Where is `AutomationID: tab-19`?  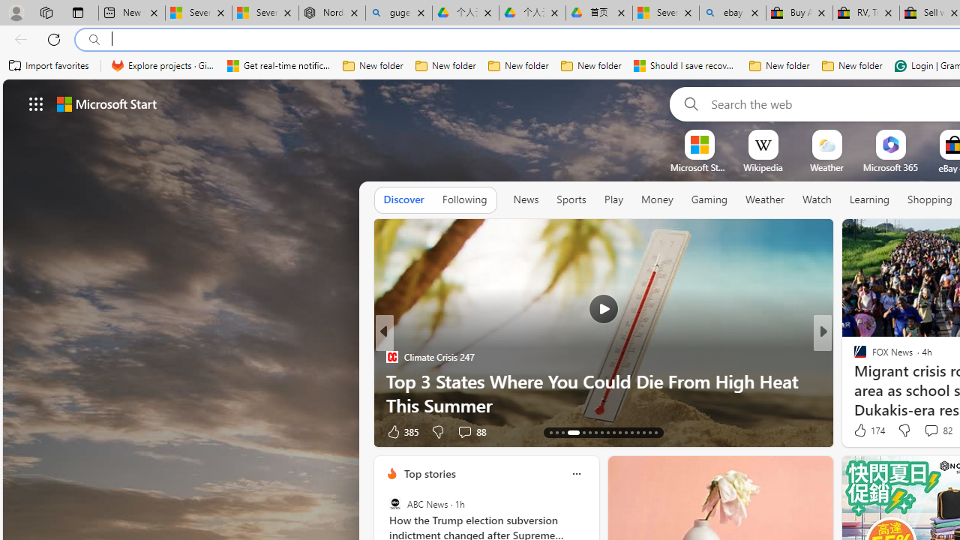 AutomationID: tab-19 is located at coordinates (595, 432).